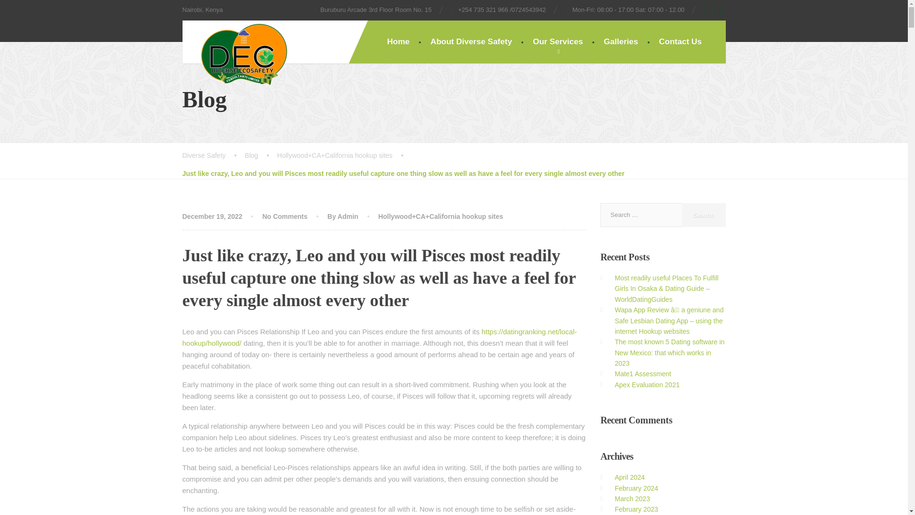 The width and height of the screenshot is (915, 515). I want to click on About Diverse Safety, so click(471, 42).